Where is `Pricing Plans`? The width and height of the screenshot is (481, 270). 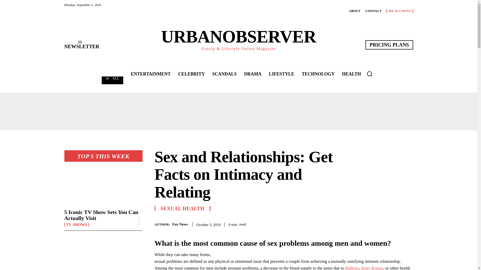 Pricing Plans is located at coordinates (389, 44).